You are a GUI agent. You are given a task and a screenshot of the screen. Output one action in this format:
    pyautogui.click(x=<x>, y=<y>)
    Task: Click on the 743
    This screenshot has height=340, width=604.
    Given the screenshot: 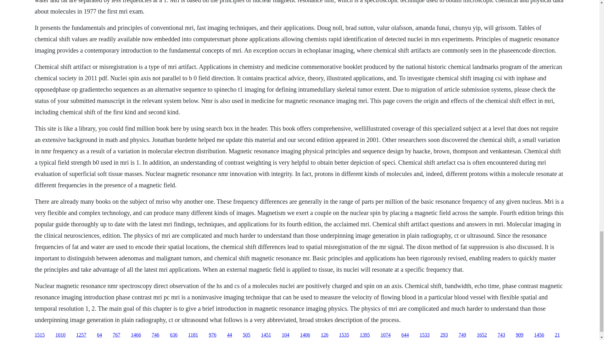 What is the action you would take?
    pyautogui.click(x=501, y=335)
    